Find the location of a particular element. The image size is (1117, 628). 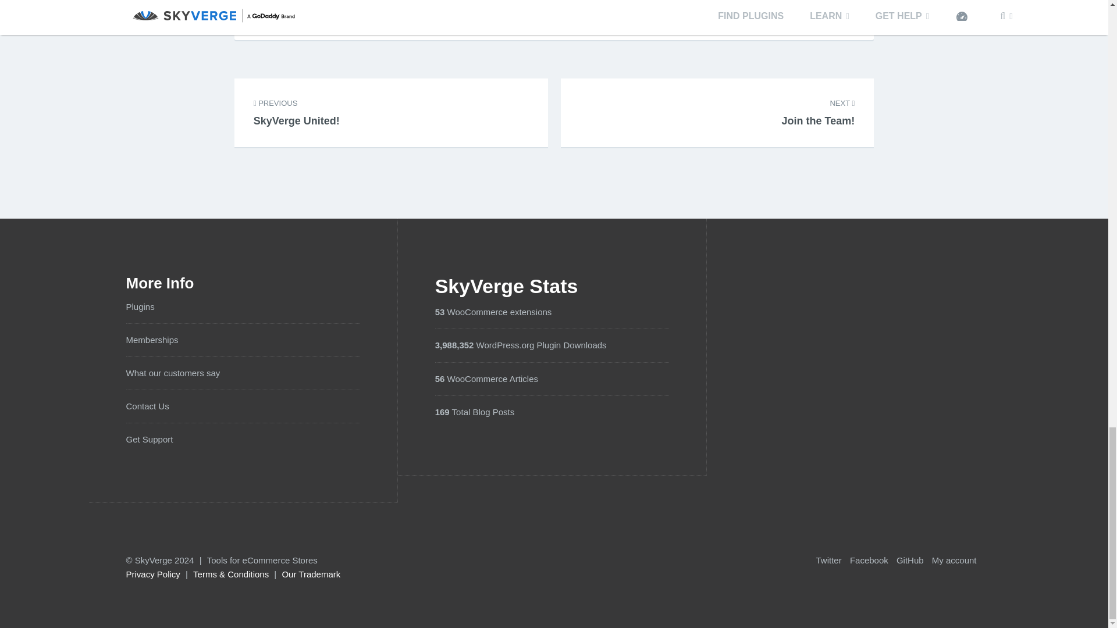

53 is located at coordinates (152, 573).